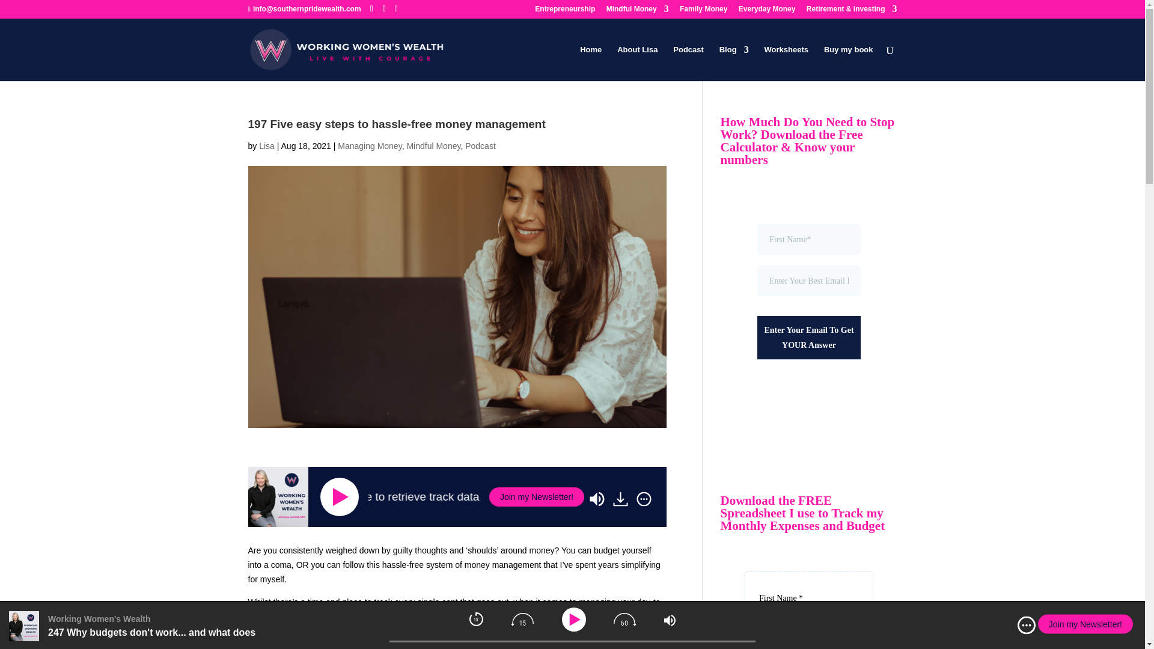 The width and height of the screenshot is (1154, 649). What do you see at coordinates (625, 619) in the screenshot?
I see `Forward 60 seconds` at bounding box center [625, 619].